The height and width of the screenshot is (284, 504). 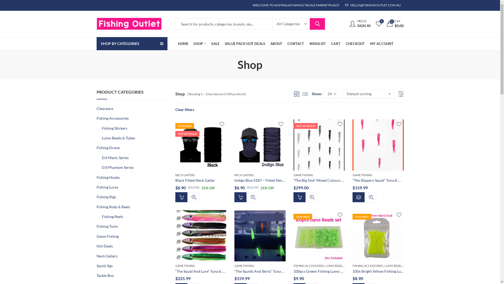 I want to click on Clear filters, so click(x=185, y=109).